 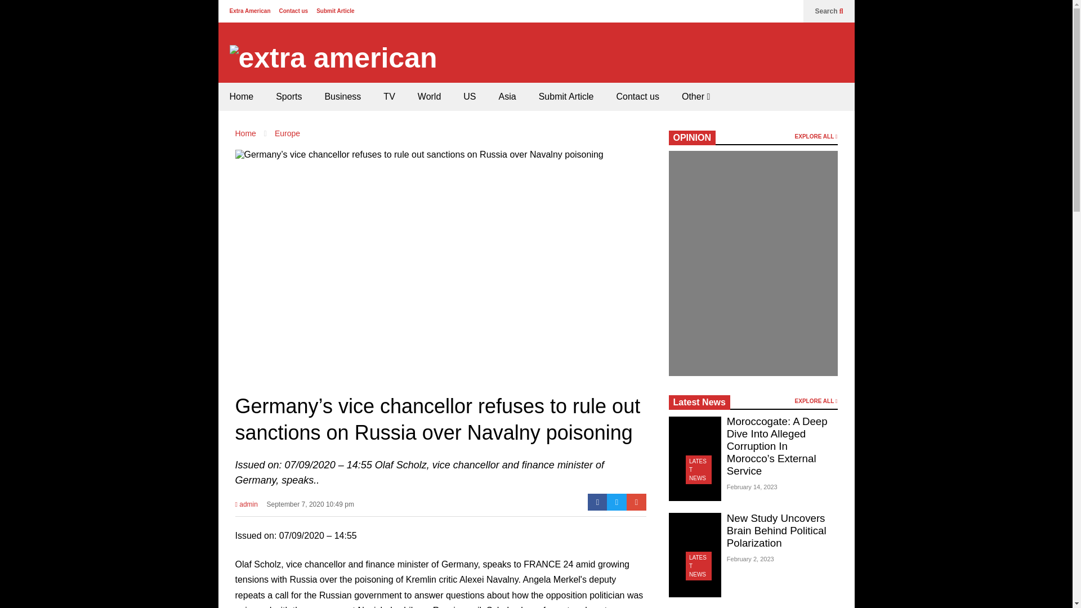 What do you see at coordinates (250, 11) in the screenshot?
I see `Extra American` at bounding box center [250, 11].